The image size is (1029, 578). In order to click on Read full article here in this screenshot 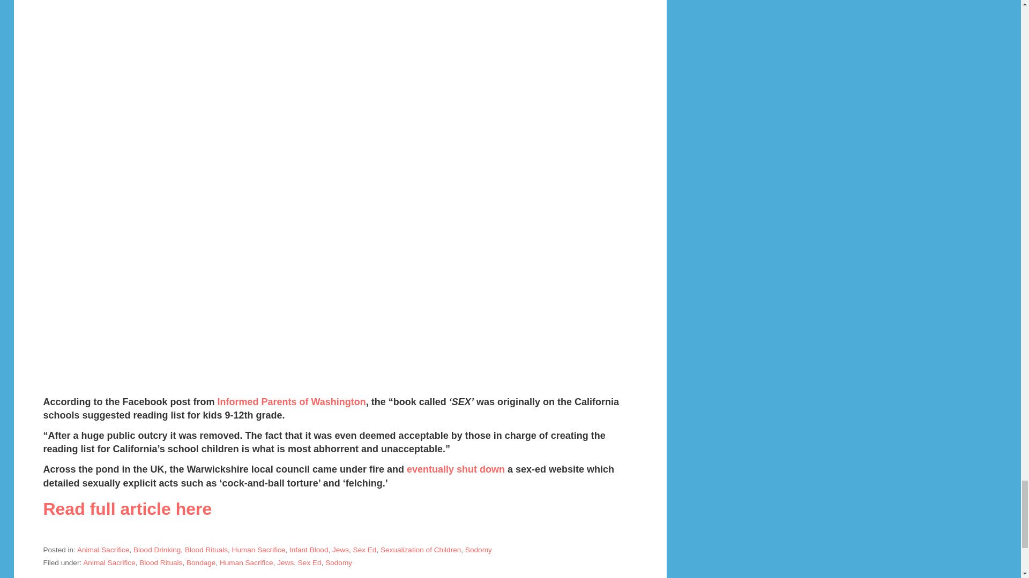, I will do `click(128, 508)`.